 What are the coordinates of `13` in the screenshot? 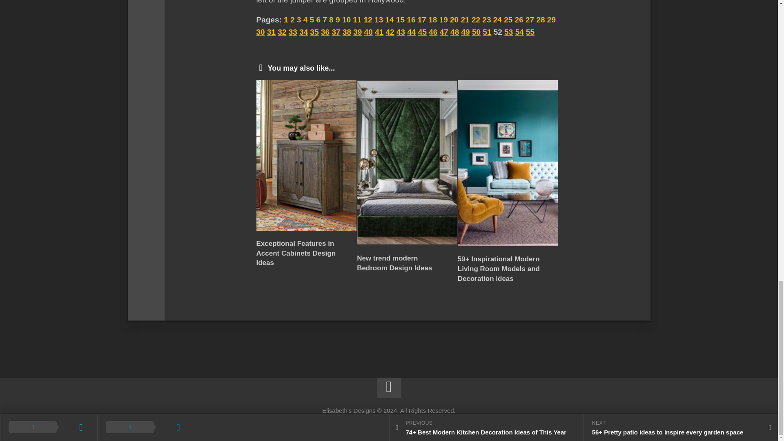 It's located at (379, 20).